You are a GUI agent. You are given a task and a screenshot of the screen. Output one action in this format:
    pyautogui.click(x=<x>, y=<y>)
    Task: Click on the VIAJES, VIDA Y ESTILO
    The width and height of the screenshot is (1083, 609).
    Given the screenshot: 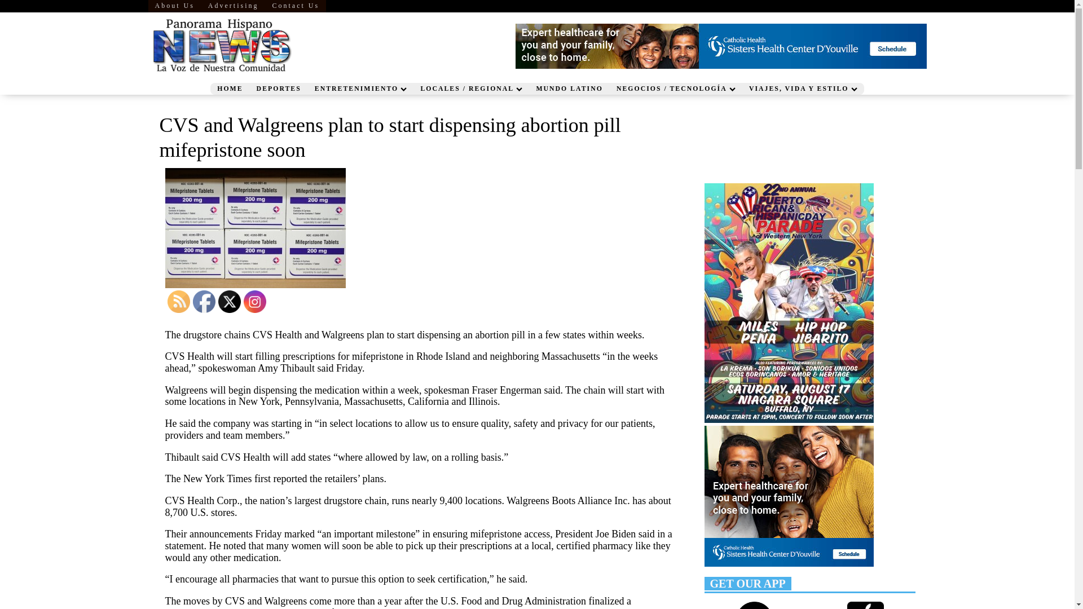 What is the action you would take?
    pyautogui.click(x=803, y=89)
    